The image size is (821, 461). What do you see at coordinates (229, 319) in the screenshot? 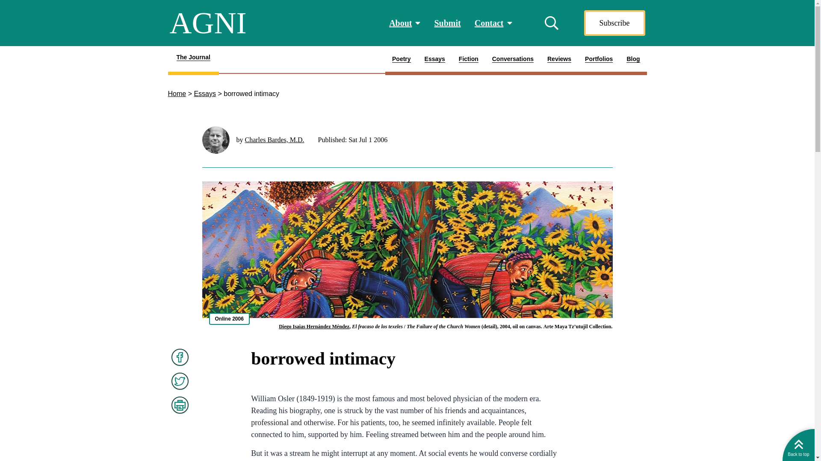
I see `Online 2006` at bounding box center [229, 319].